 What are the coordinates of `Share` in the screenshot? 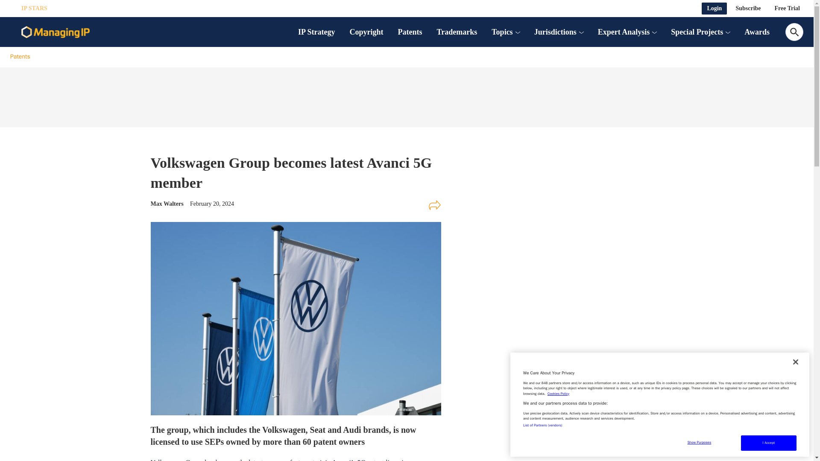 It's located at (434, 205).